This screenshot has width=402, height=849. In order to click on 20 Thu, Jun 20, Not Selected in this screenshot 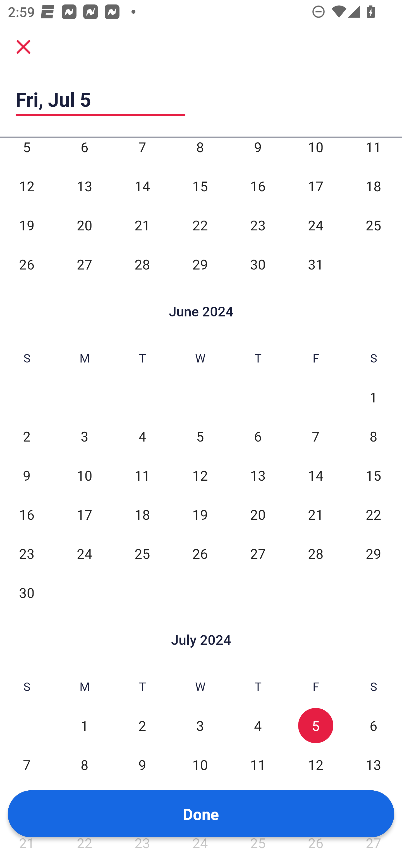, I will do `click(258, 514)`.